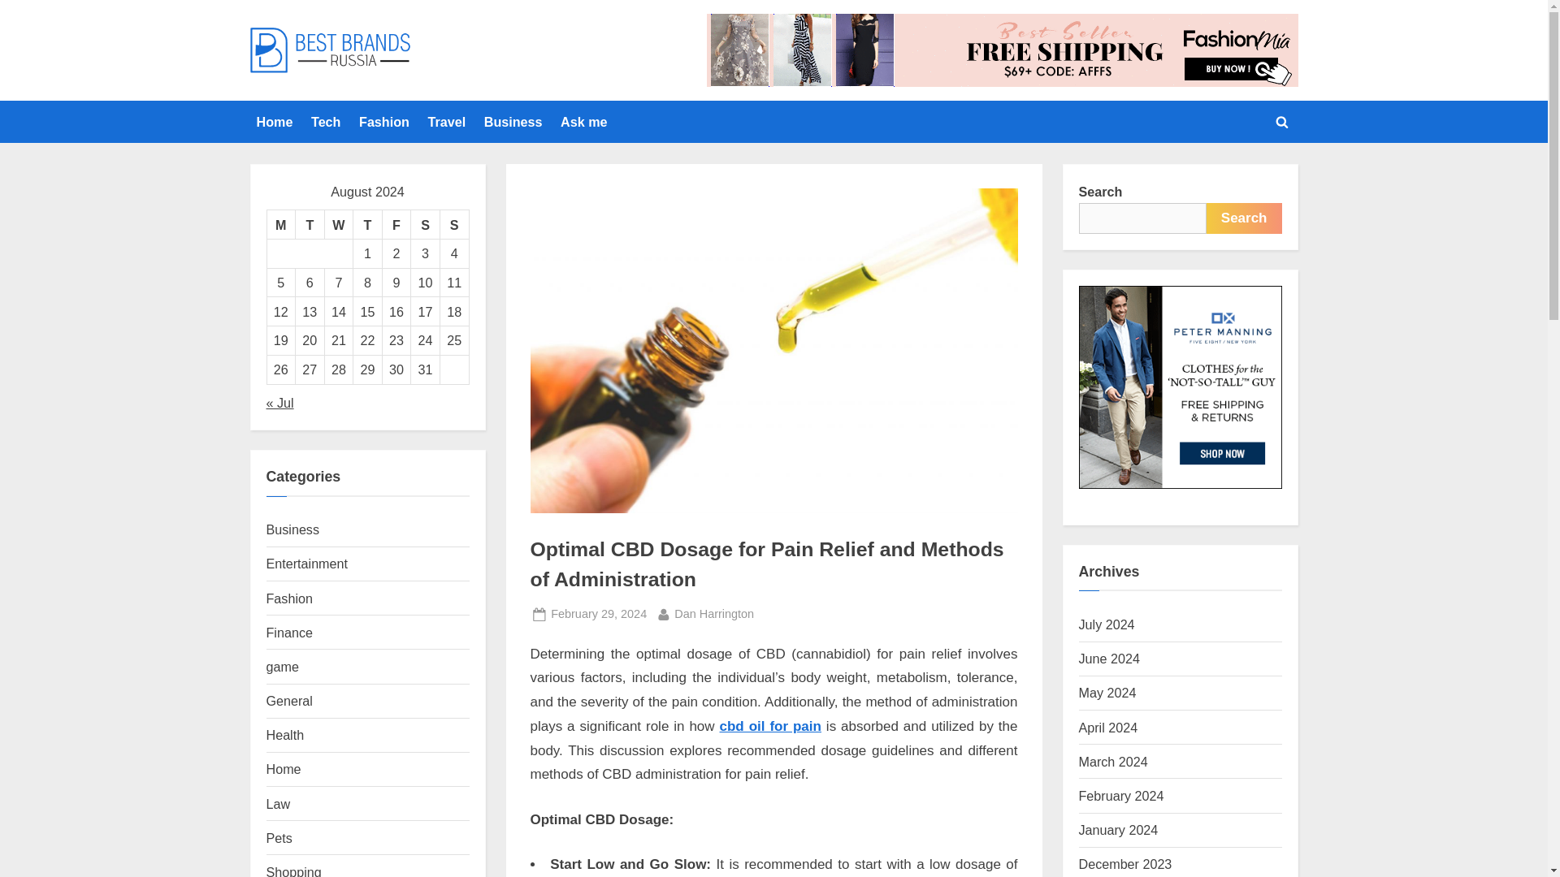  Describe the element at coordinates (383, 121) in the screenshot. I see `Fashion` at that location.